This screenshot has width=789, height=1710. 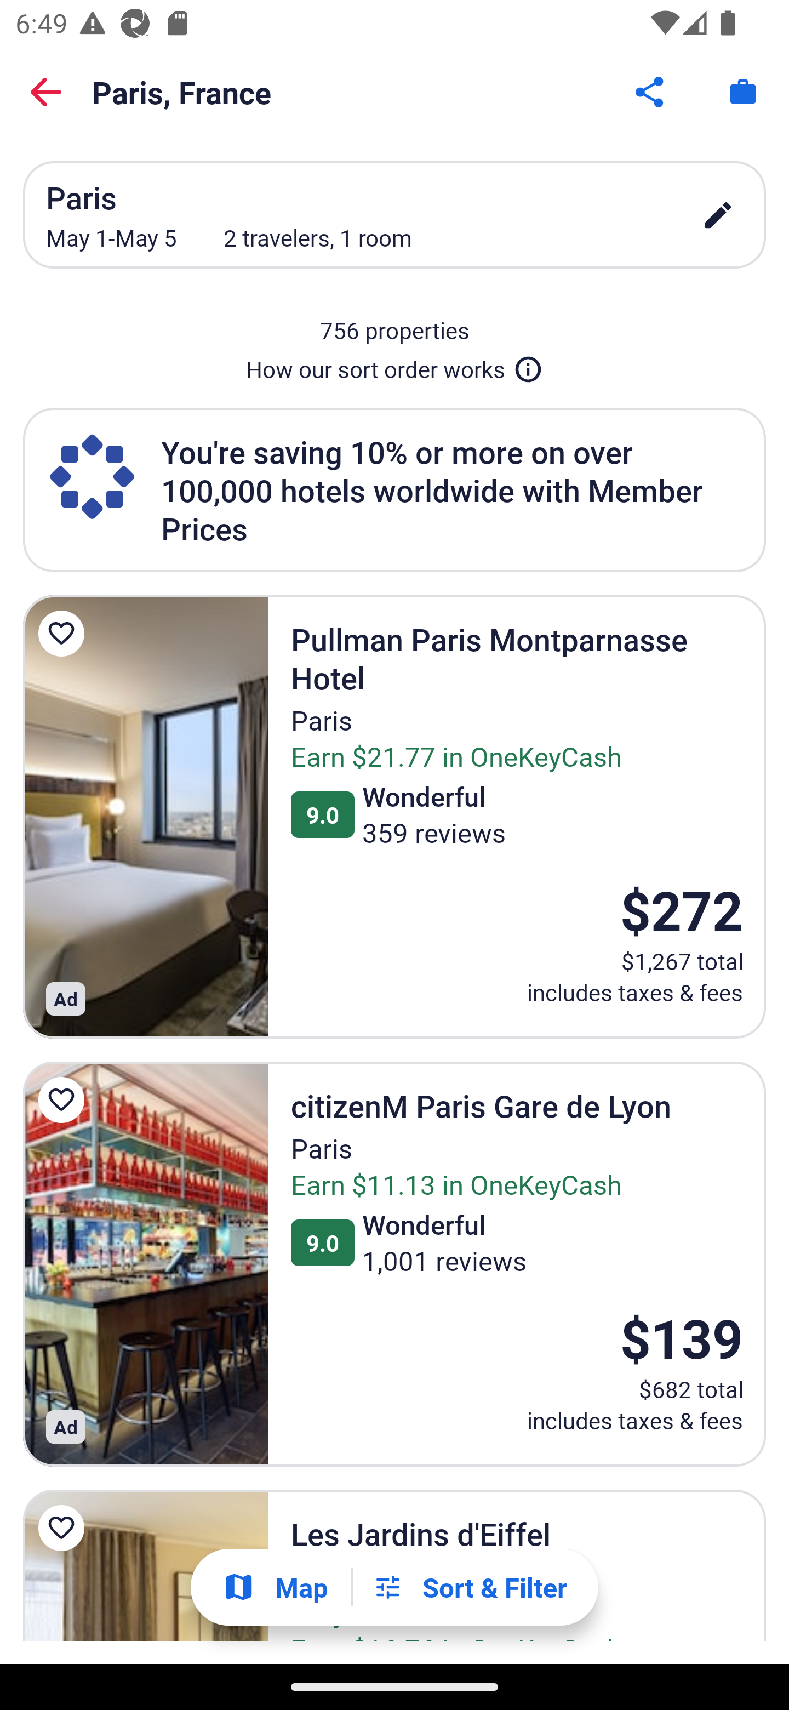 I want to click on Save citizenM Paris Gare de Lyon to a trip, so click(x=65, y=1099).